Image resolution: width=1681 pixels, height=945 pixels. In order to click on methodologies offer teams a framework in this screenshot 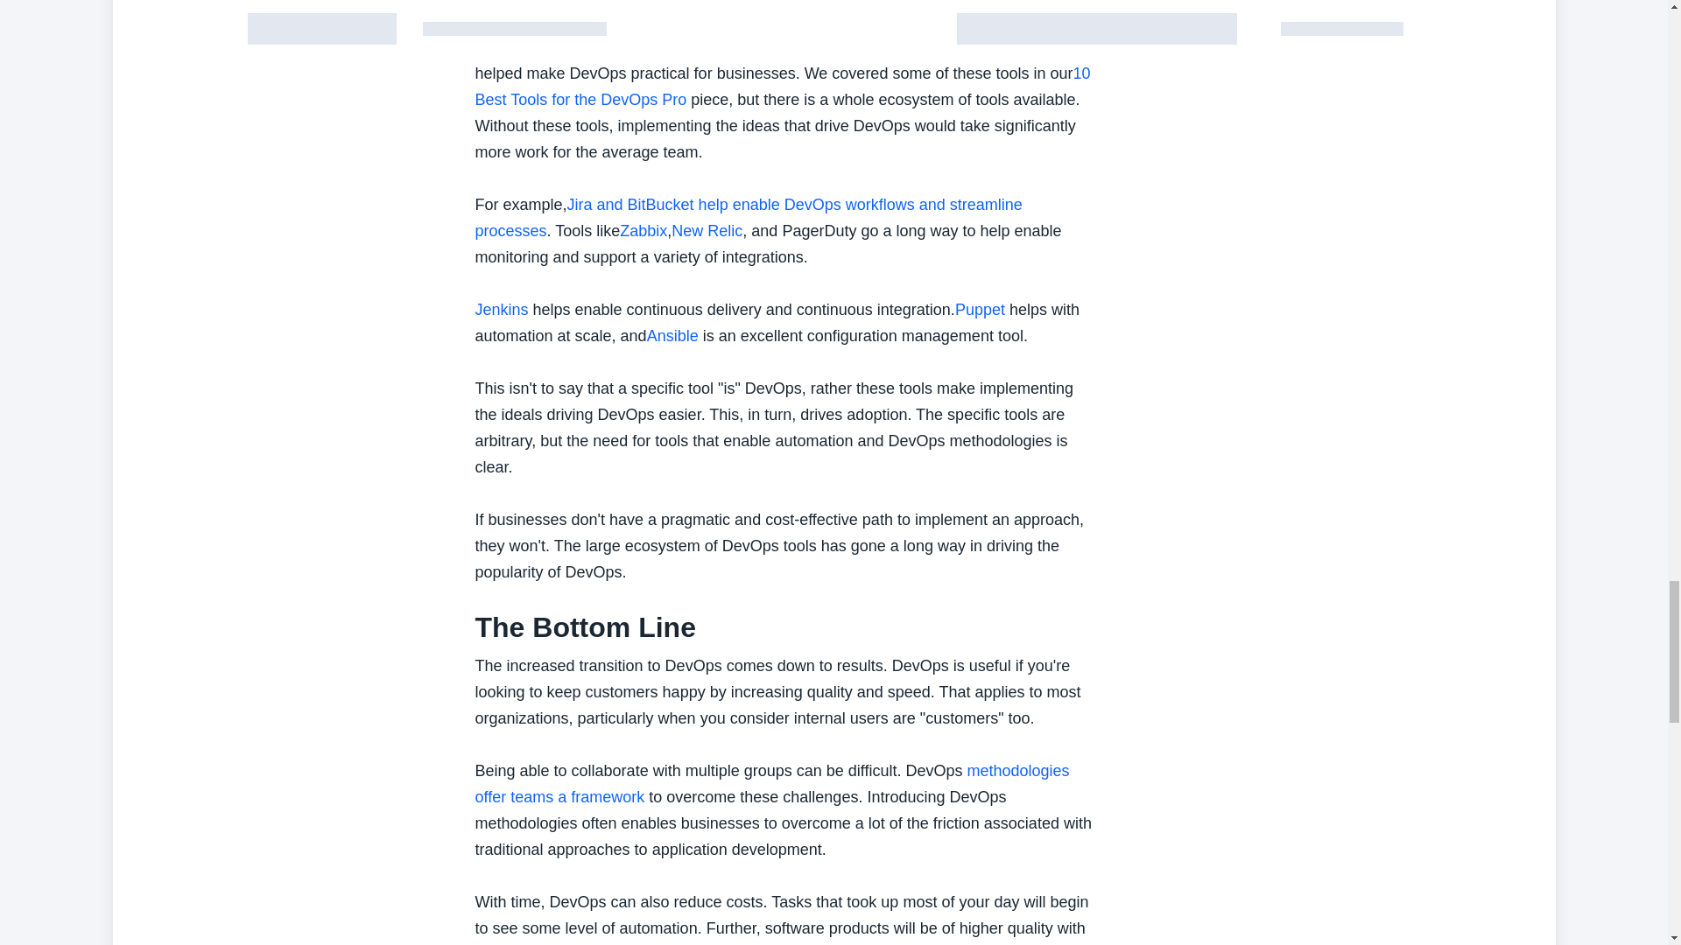, I will do `click(771, 784)`.